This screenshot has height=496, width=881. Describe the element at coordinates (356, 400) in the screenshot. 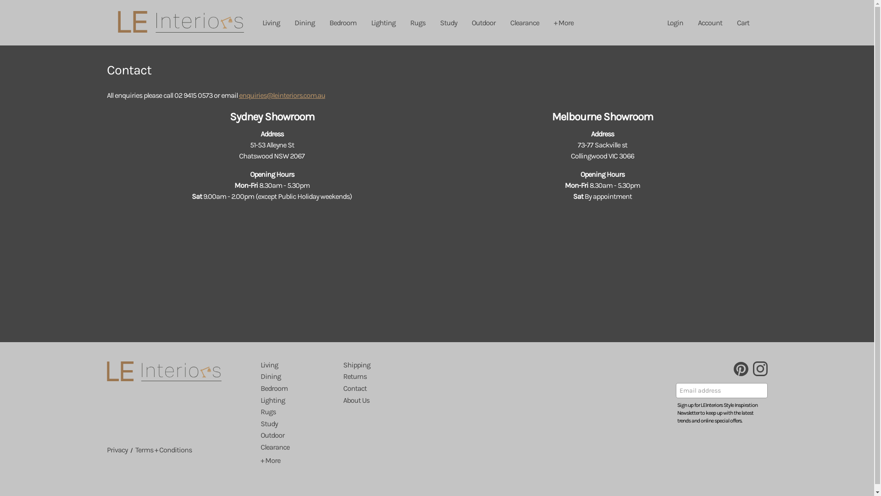

I see `About Us` at that location.